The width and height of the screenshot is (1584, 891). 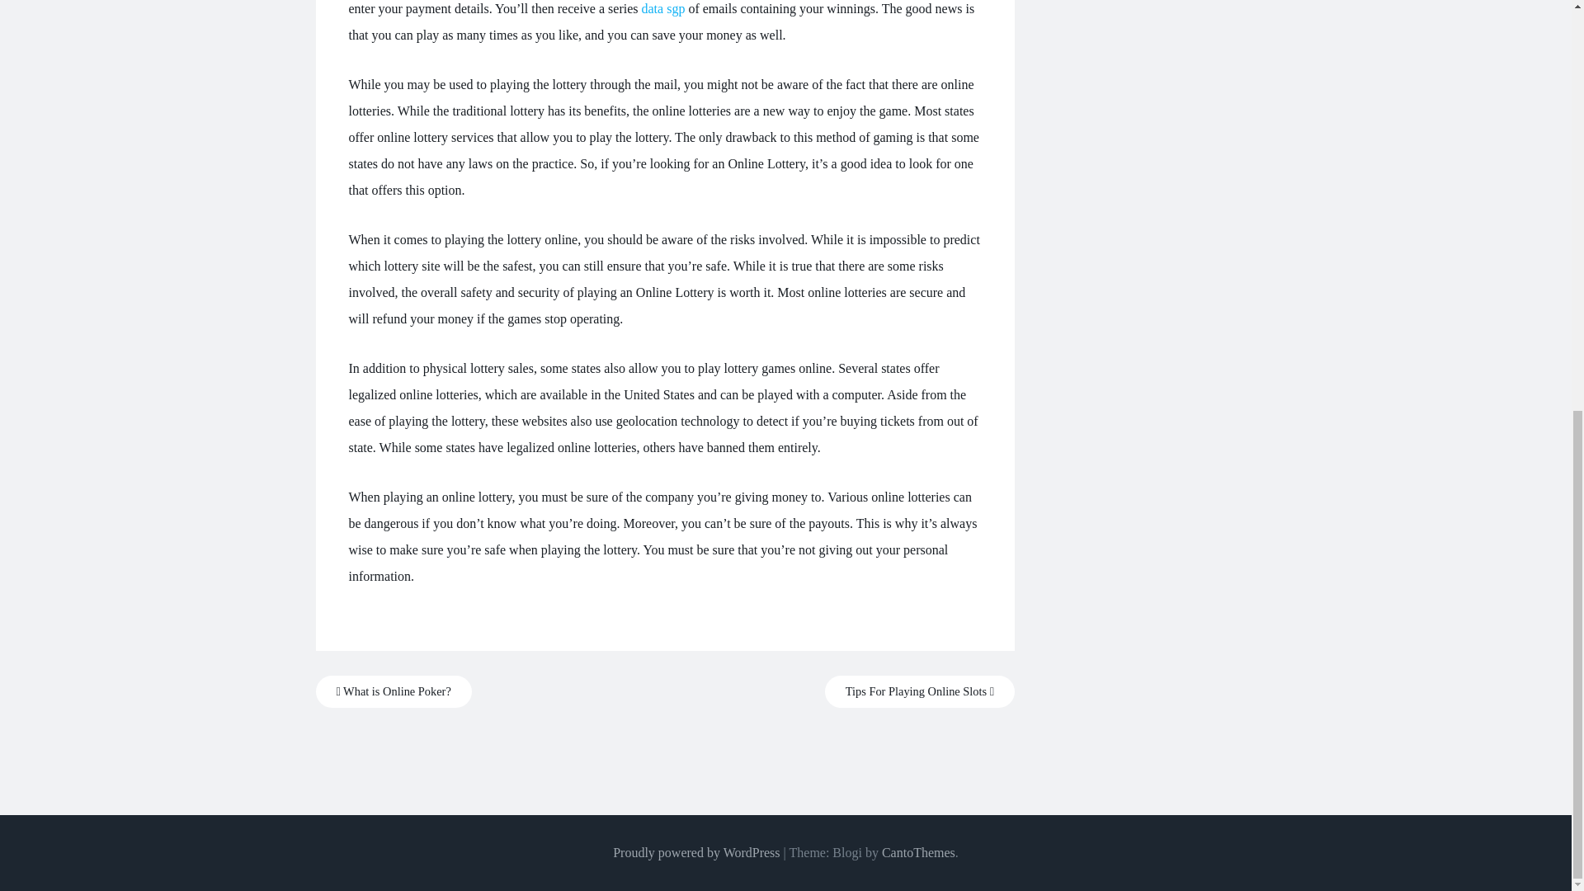 What do you see at coordinates (696, 852) in the screenshot?
I see `Proudly powered by WordPress` at bounding box center [696, 852].